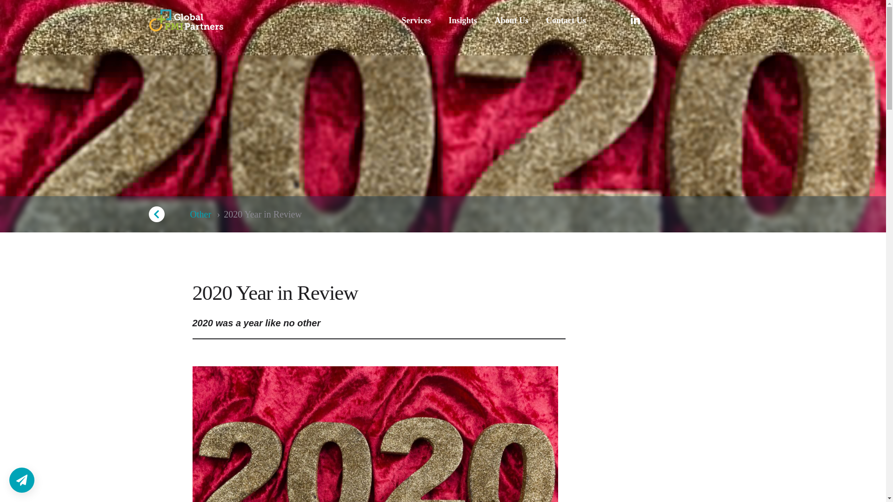  I want to click on Insights, so click(462, 20).